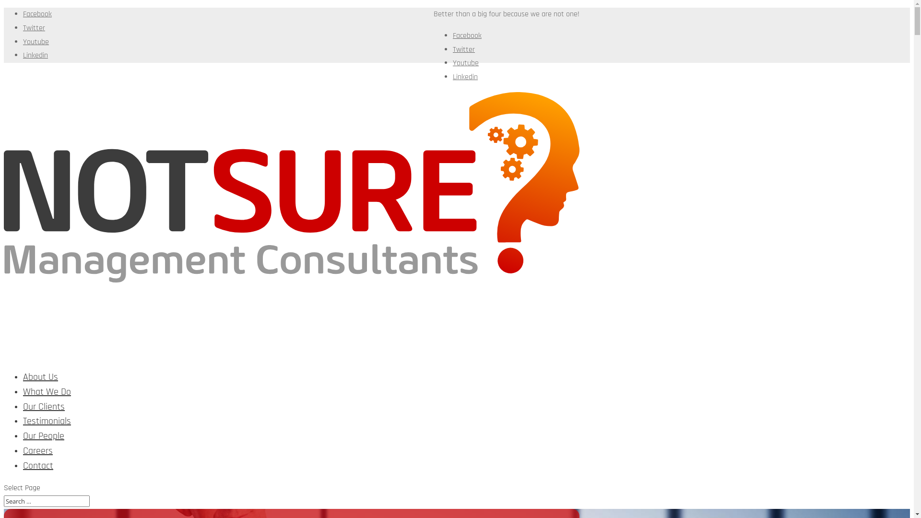 The width and height of the screenshot is (921, 518). What do you see at coordinates (465, 77) in the screenshot?
I see `Linkedin` at bounding box center [465, 77].